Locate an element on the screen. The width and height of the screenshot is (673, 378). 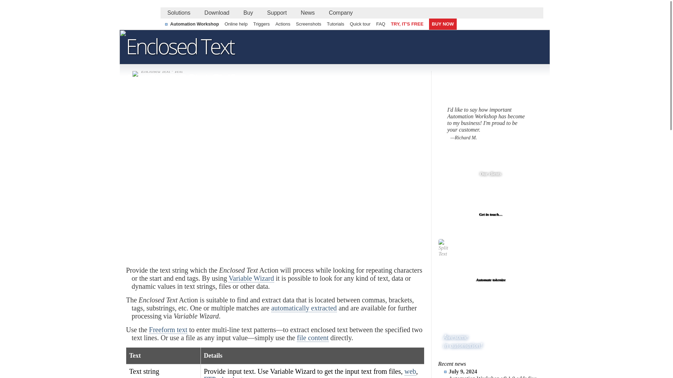
web is located at coordinates (410, 371).